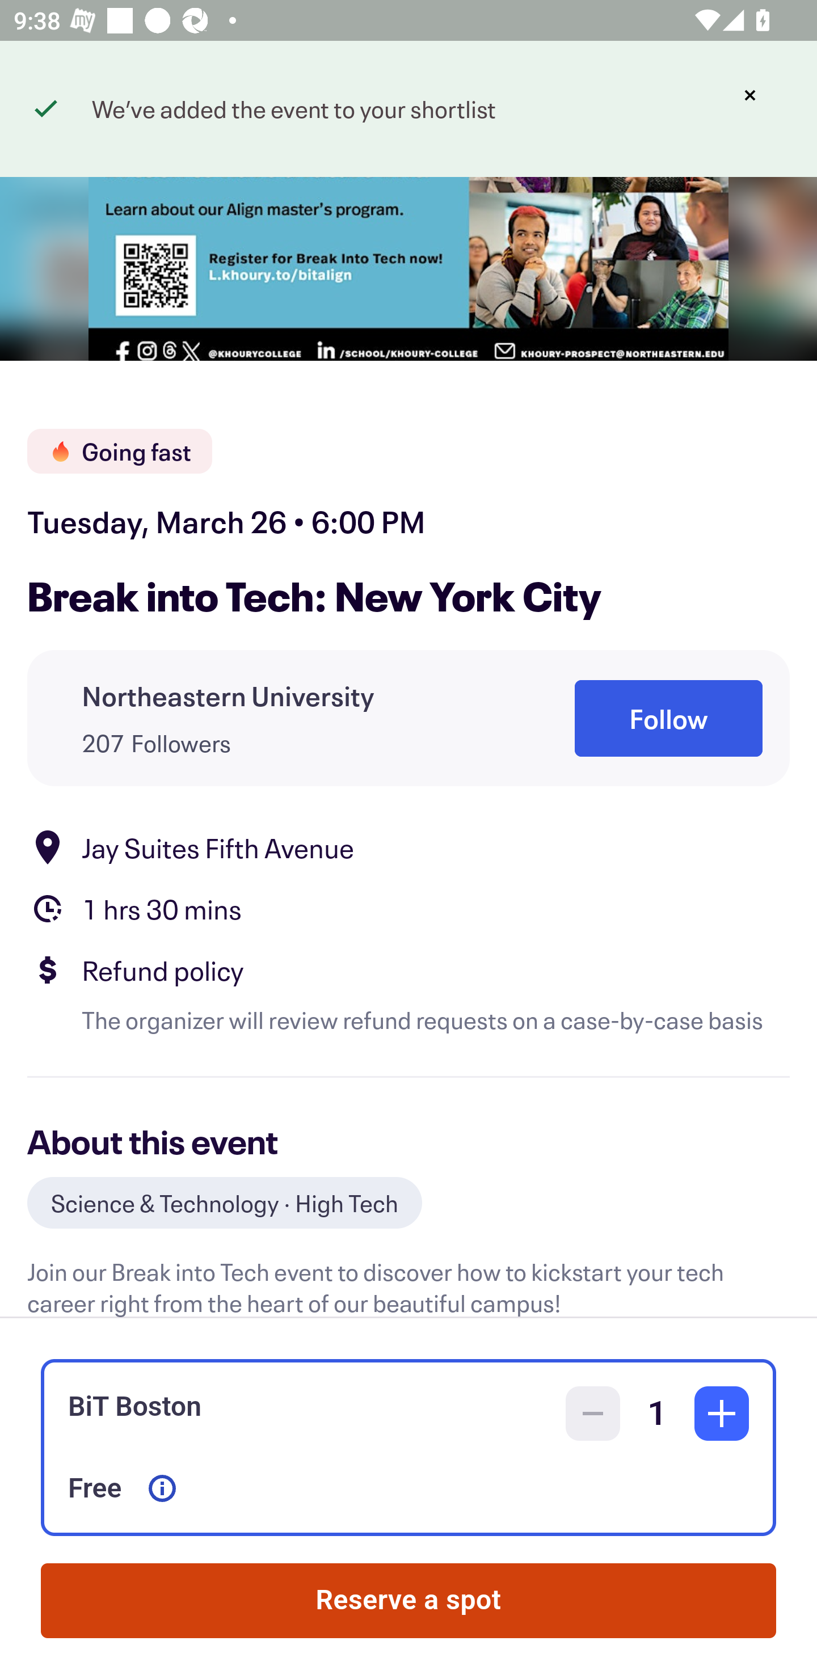  What do you see at coordinates (593, 1414) in the screenshot?
I see `Decrease` at bounding box center [593, 1414].